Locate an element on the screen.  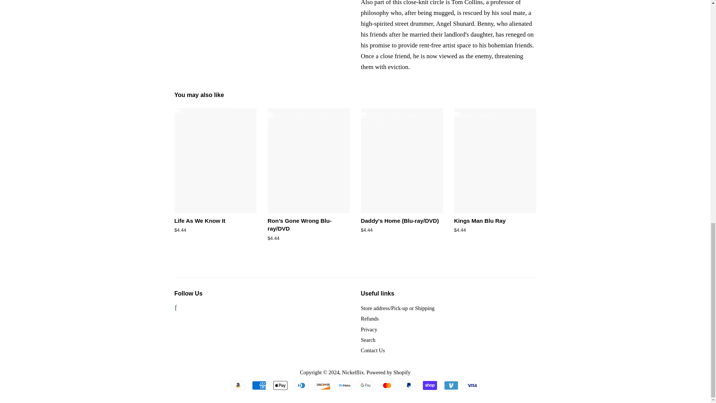
Mastercard is located at coordinates (387, 385).